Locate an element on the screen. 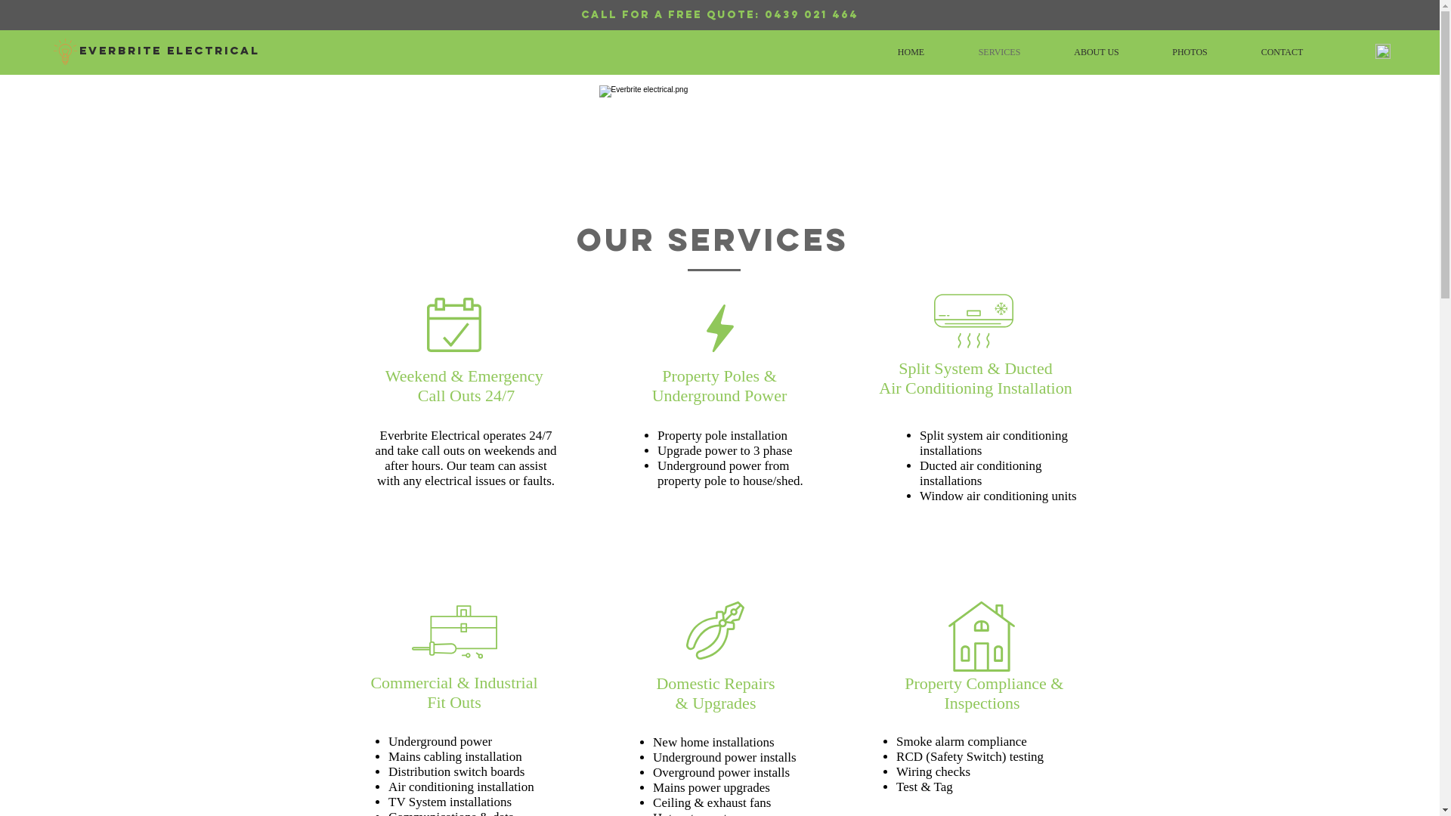 The height and width of the screenshot is (816, 1451). SERVICES is located at coordinates (999, 53).